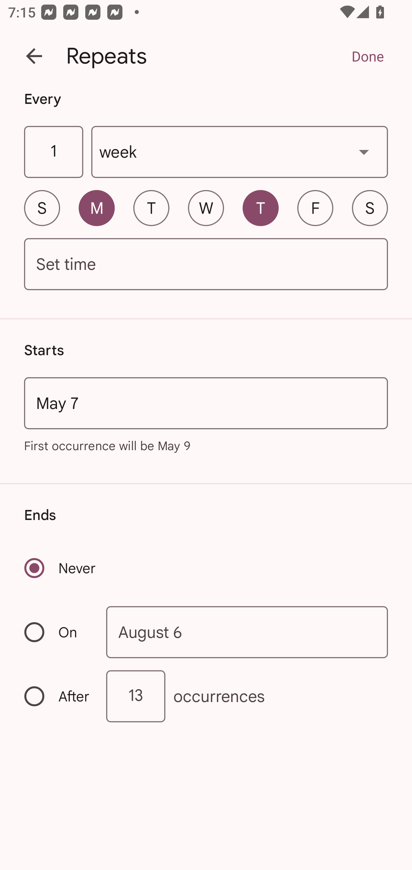 The width and height of the screenshot is (412, 870). Describe the element at coordinates (206, 264) in the screenshot. I see `Set time` at that location.